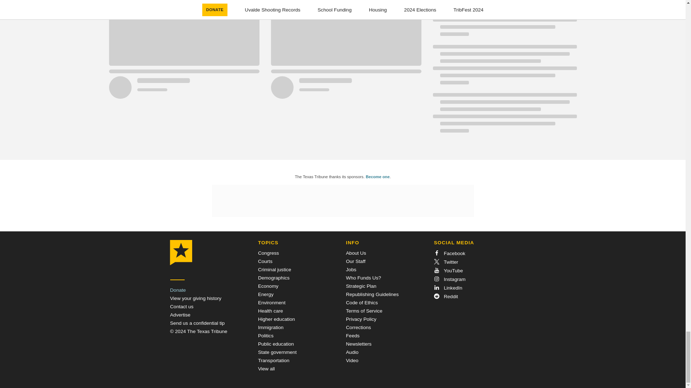 The image size is (691, 388). Describe the element at coordinates (180, 315) in the screenshot. I see `Advertise` at that location.